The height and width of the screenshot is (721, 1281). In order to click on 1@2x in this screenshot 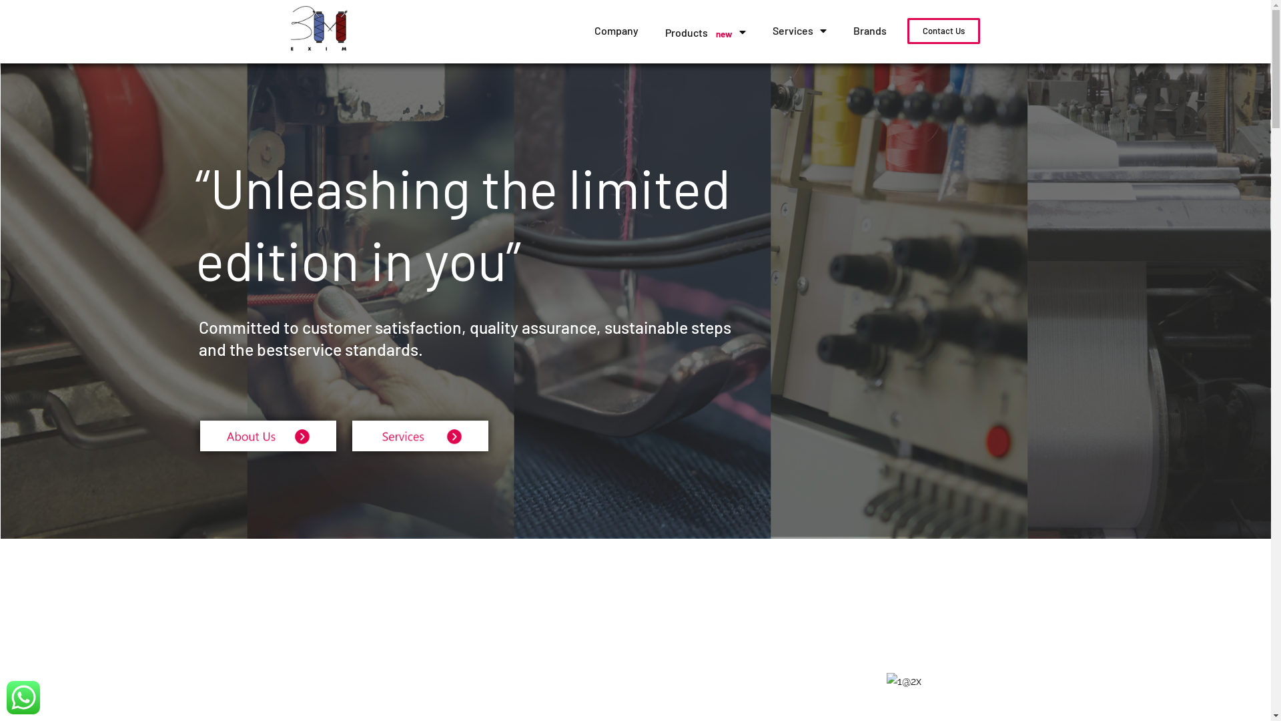, I will do `click(904, 682)`.